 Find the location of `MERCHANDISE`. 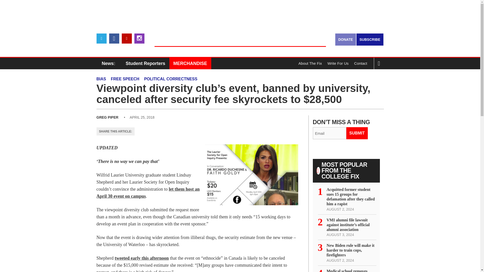

MERCHANDISE is located at coordinates (190, 63).